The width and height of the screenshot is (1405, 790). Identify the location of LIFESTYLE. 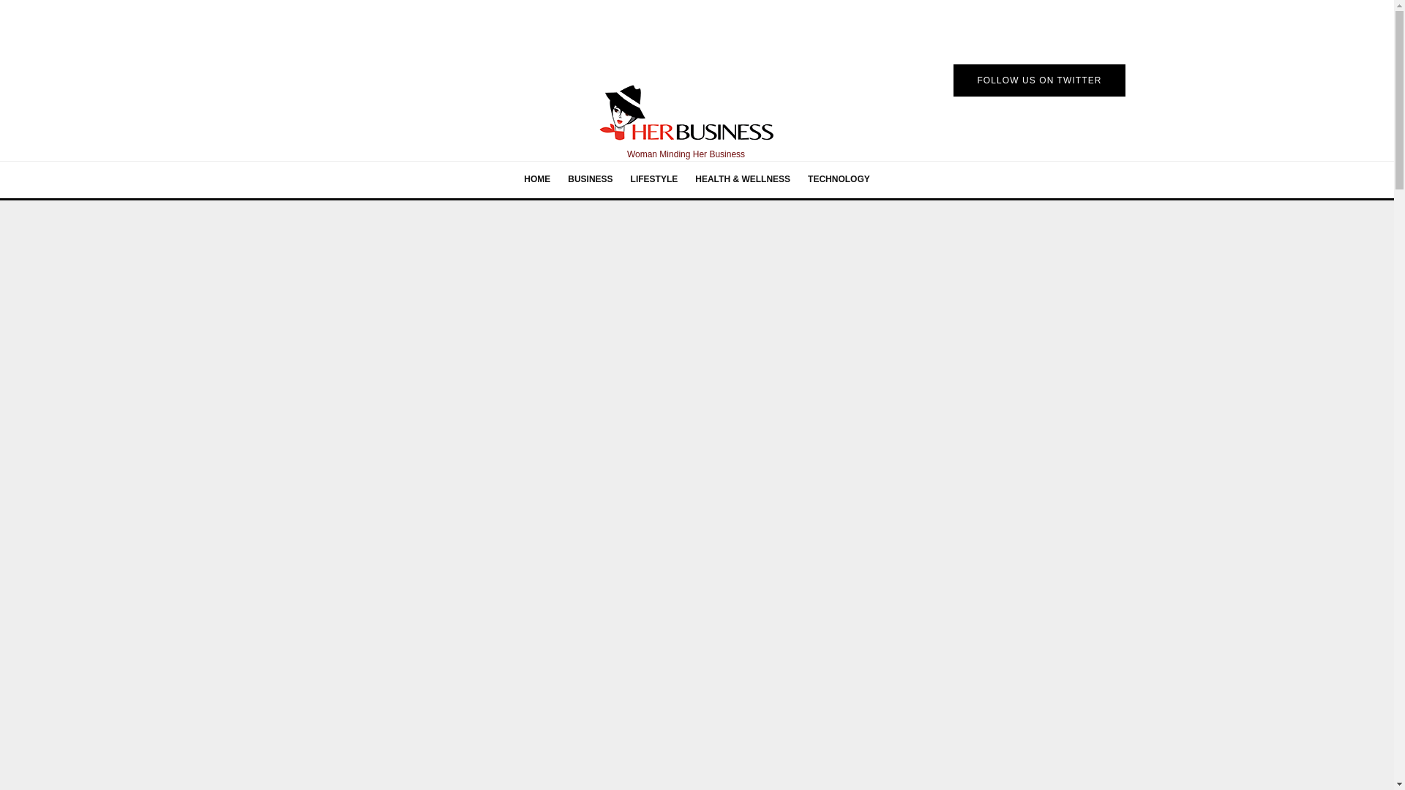
(654, 180).